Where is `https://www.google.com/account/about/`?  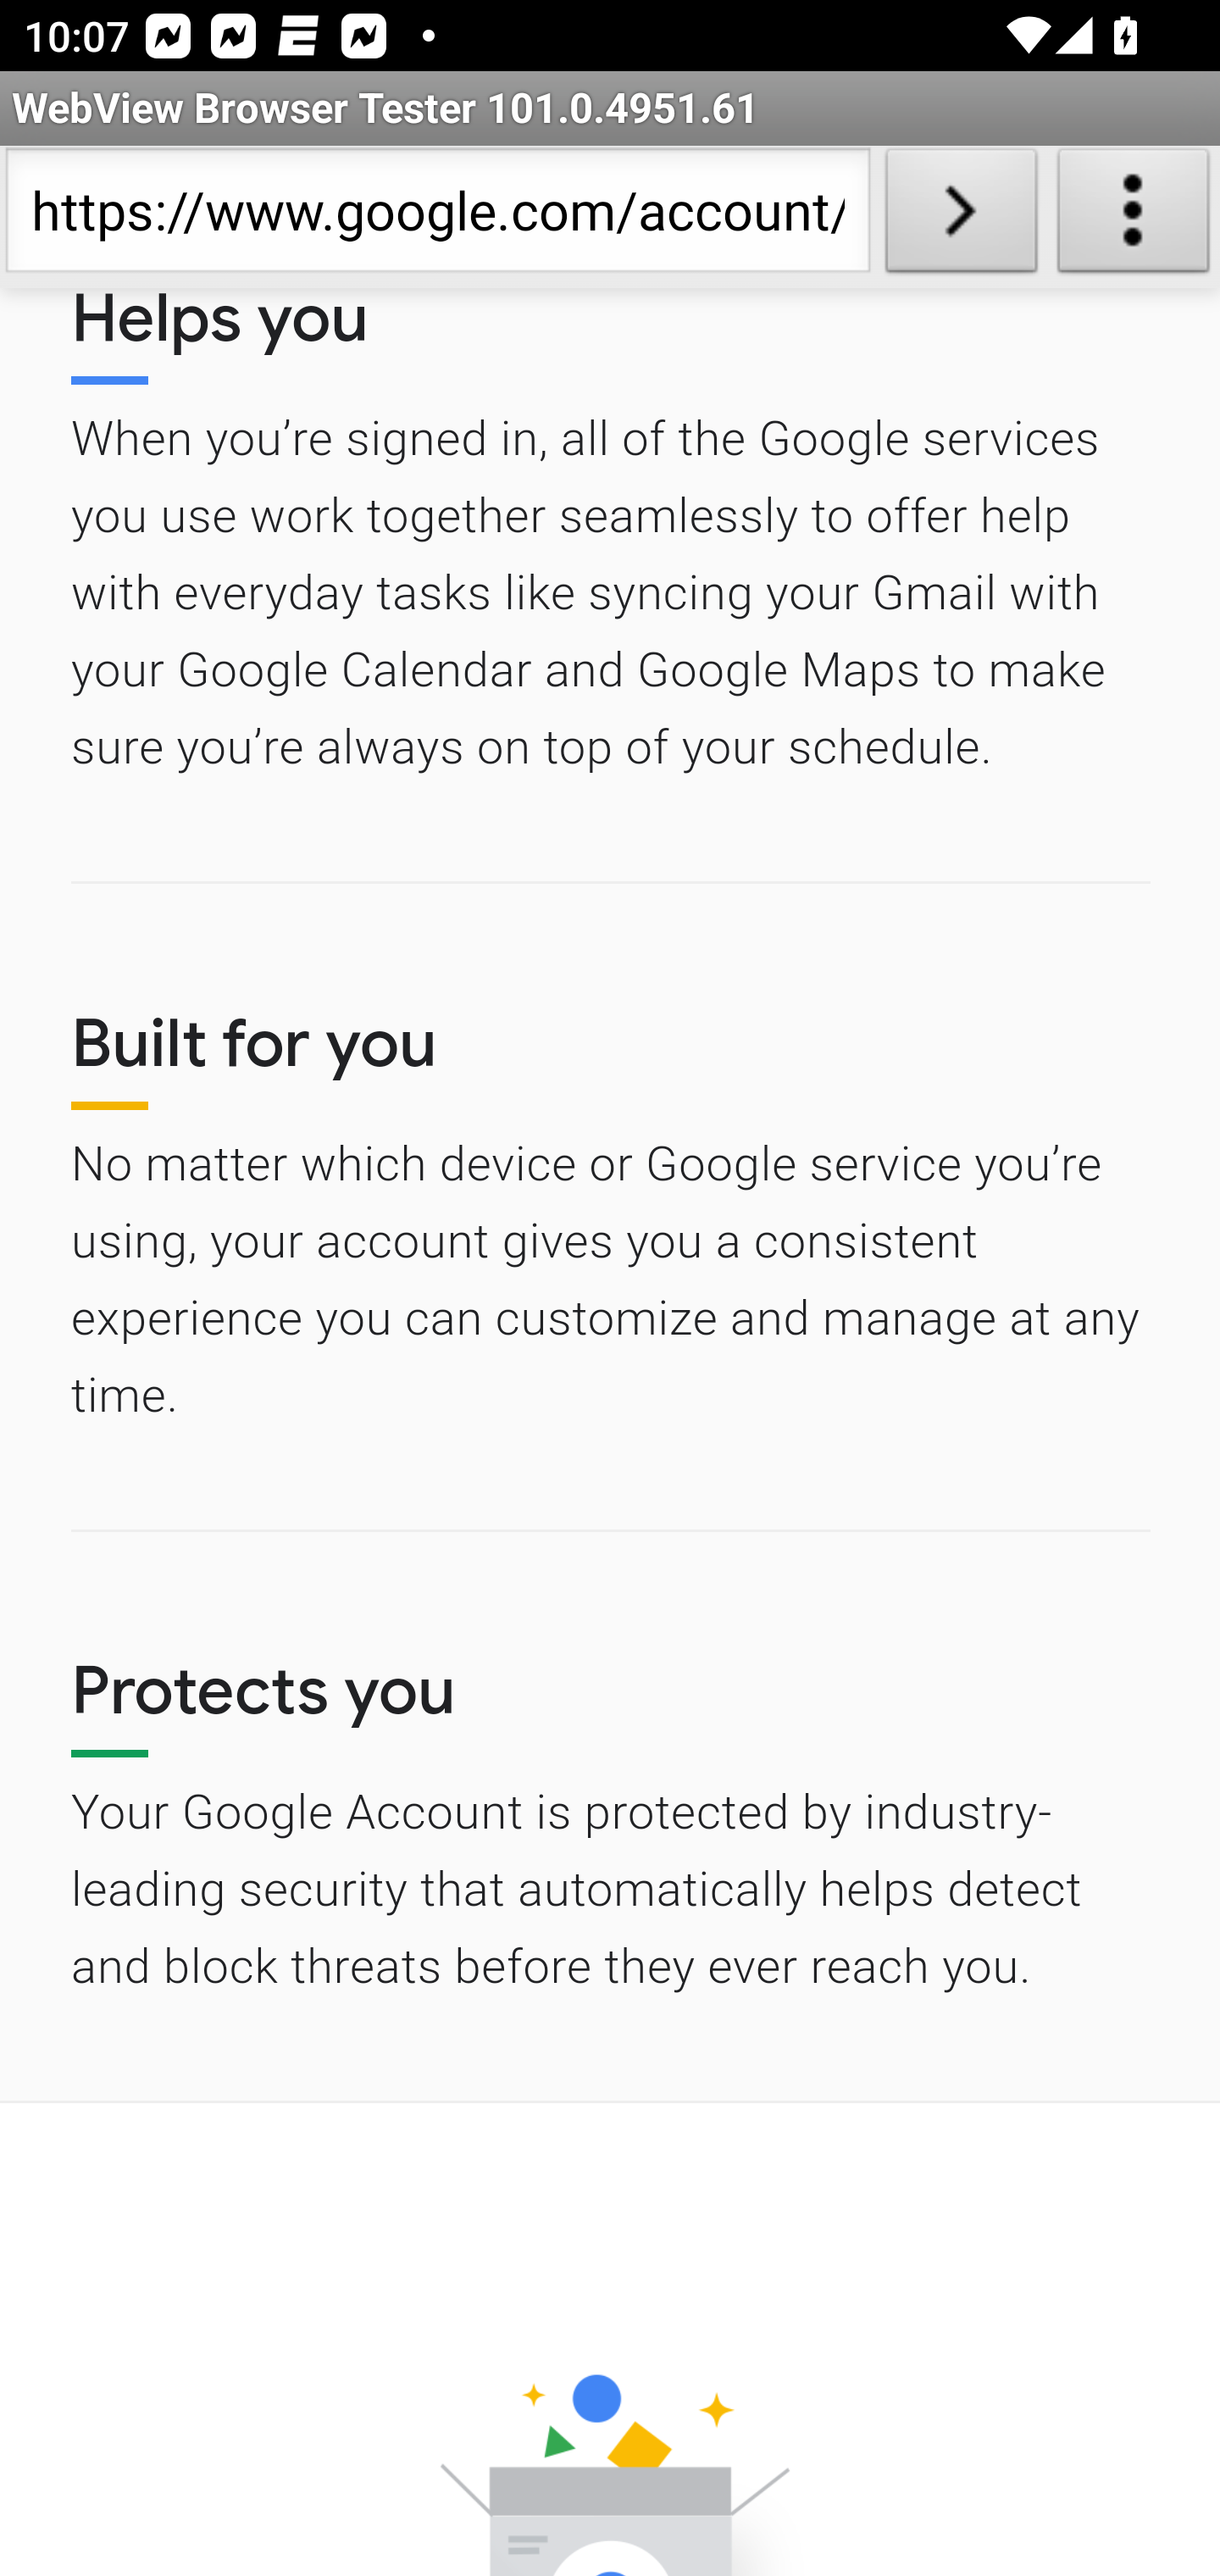 https://www.google.com/account/about/ is located at coordinates (437, 217).